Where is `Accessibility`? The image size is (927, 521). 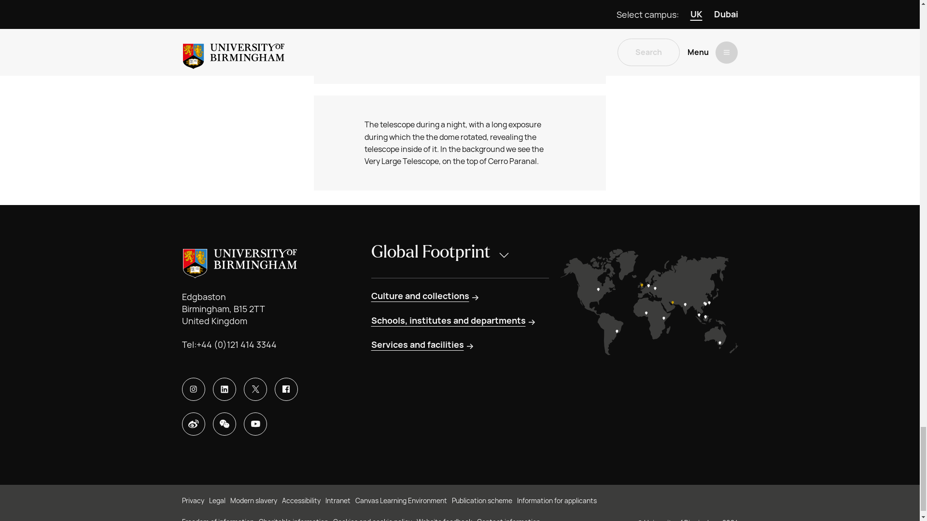 Accessibility is located at coordinates (301, 501).